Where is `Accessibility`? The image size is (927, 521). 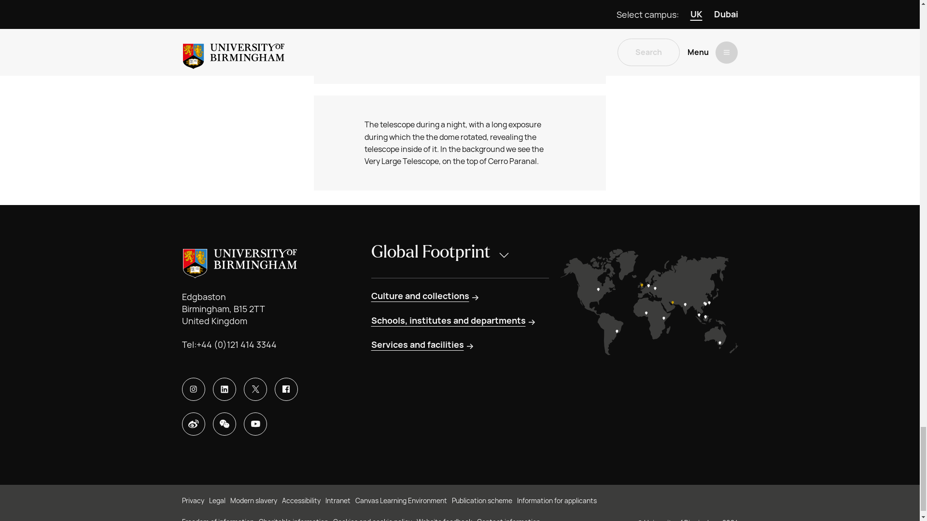 Accessibility is located at coordinates (301, 501).